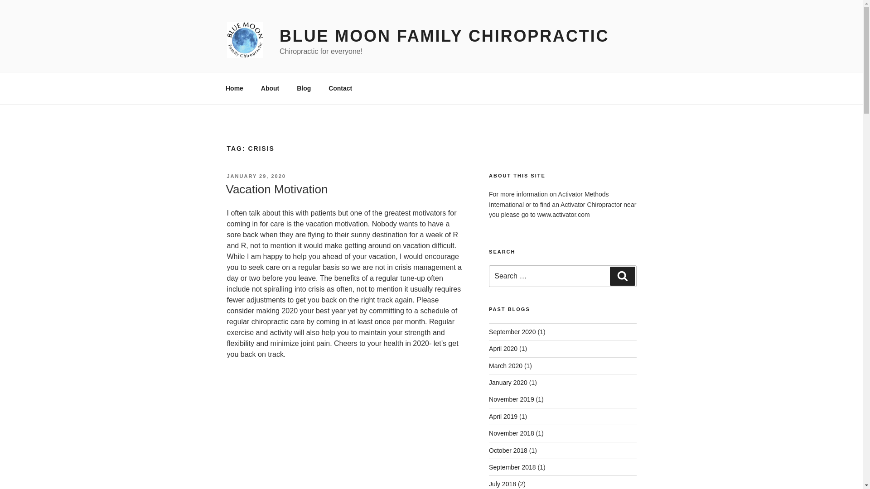 This screenshot has width=870, height=489. Describe the element at coordinates (503, 416) in the screenshot. I see `April 2019` at that location.